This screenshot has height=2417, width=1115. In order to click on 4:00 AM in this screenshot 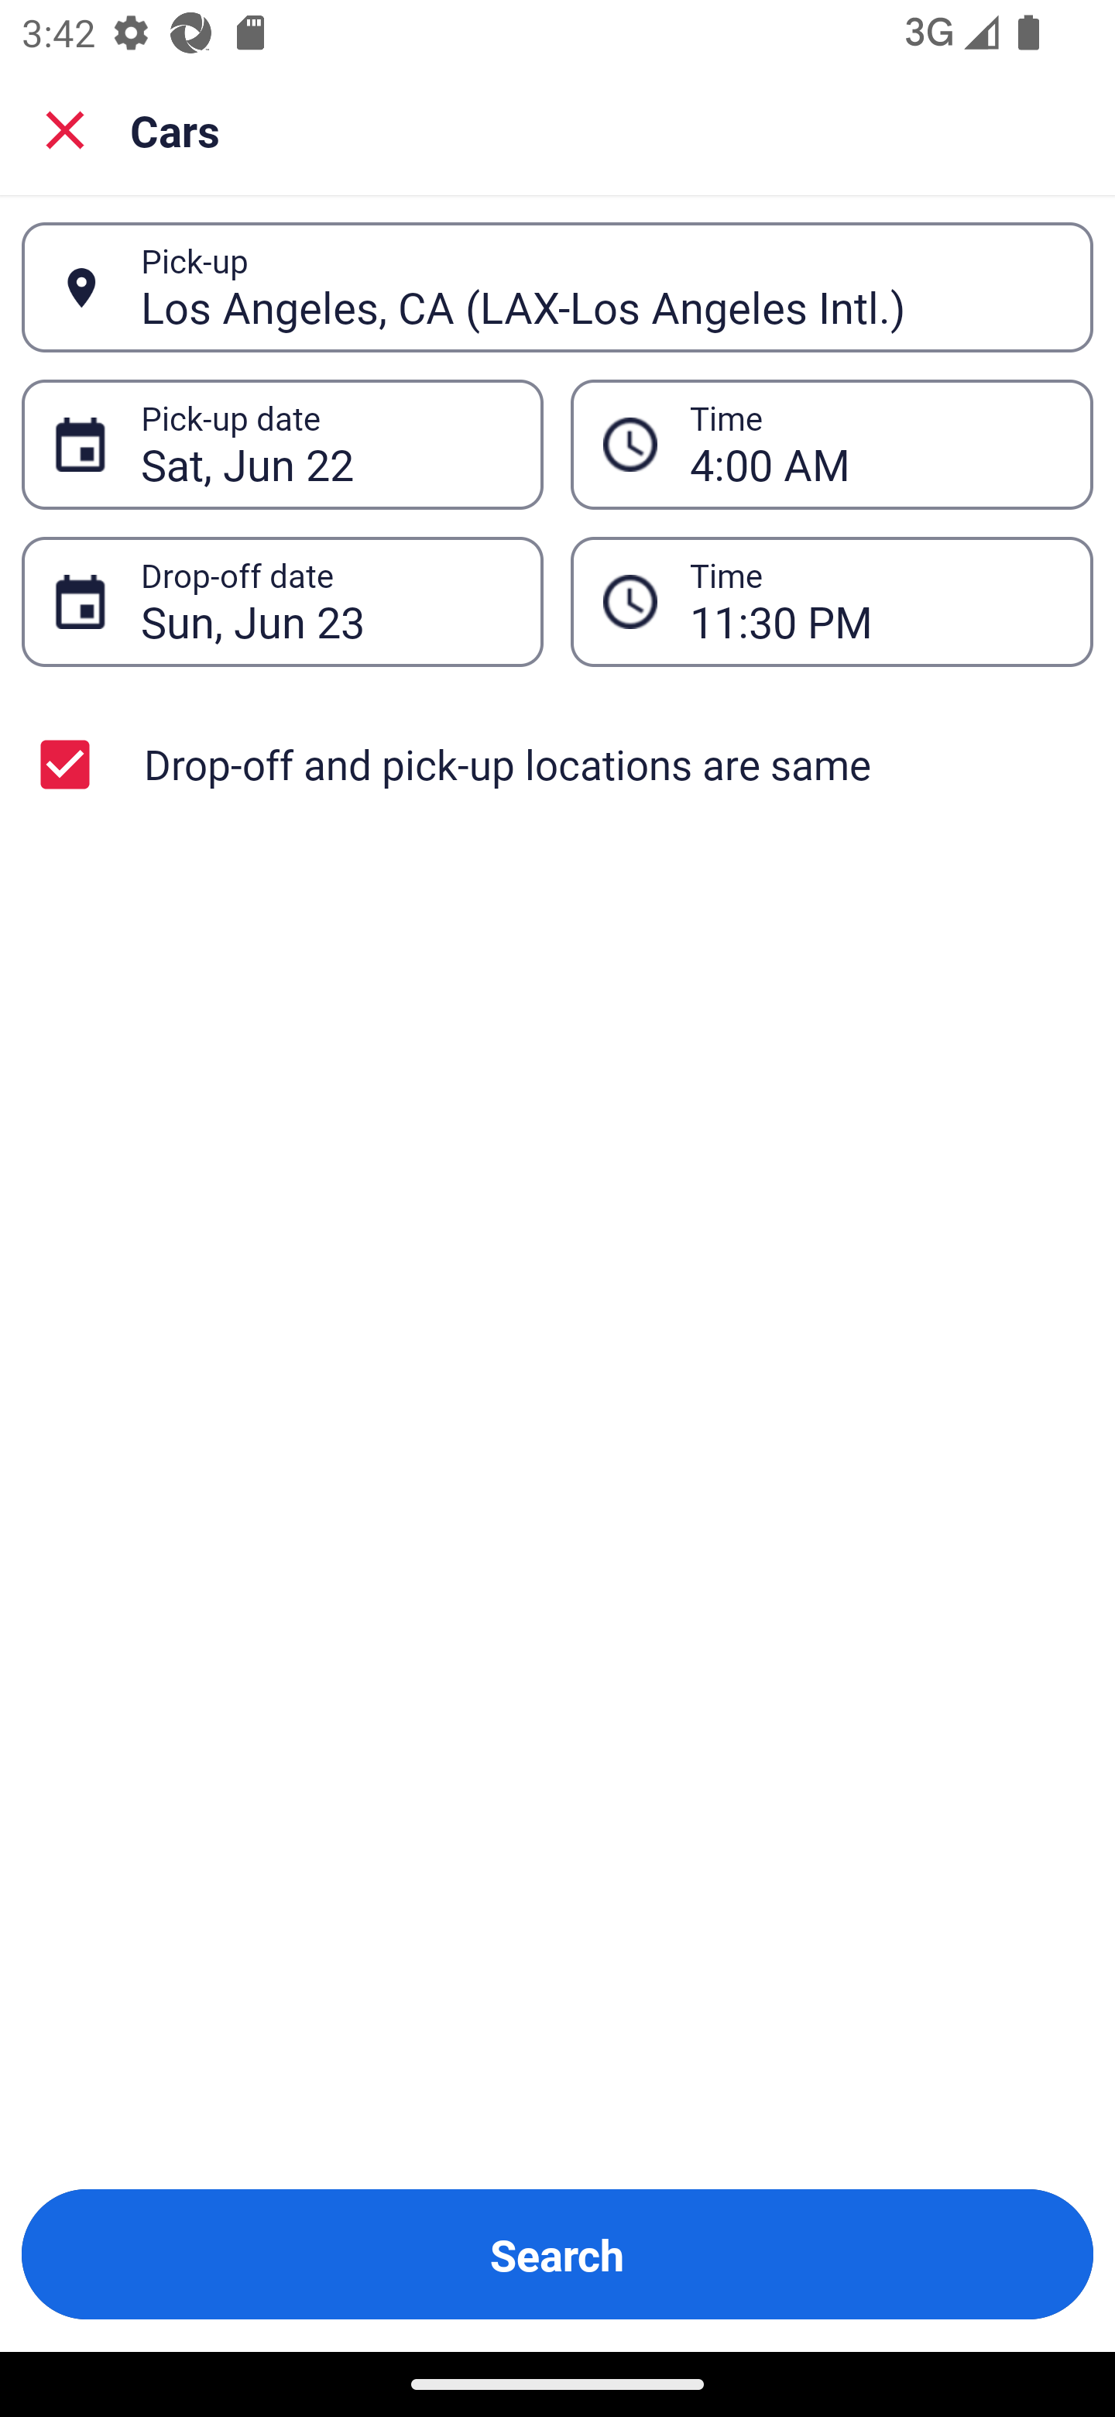, I will do `click(875, 445)`.